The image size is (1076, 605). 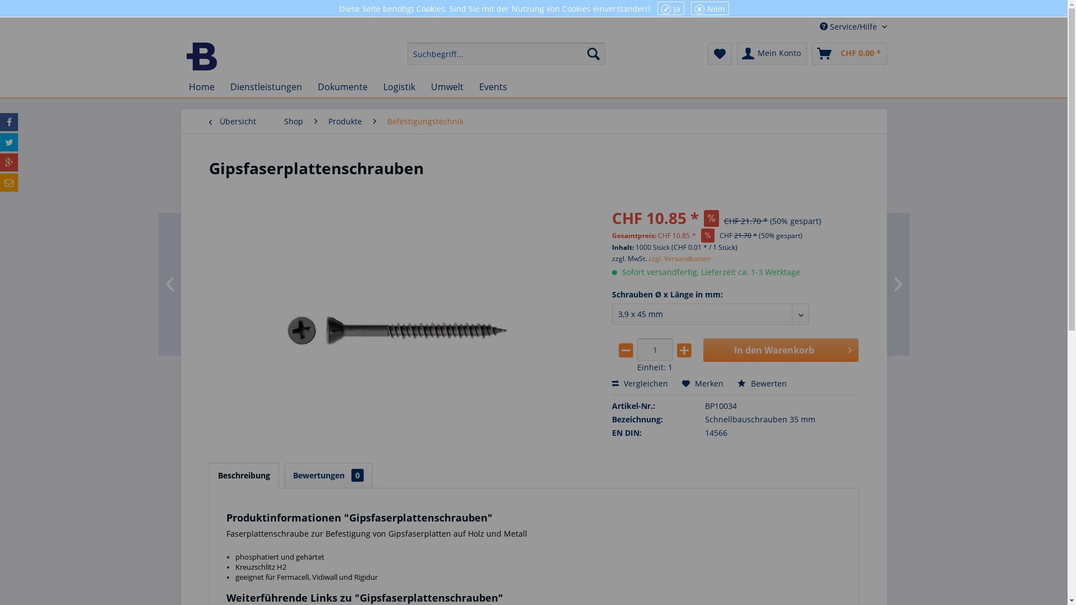 I want to click on Deckennagel, so click(x=225, y=284).